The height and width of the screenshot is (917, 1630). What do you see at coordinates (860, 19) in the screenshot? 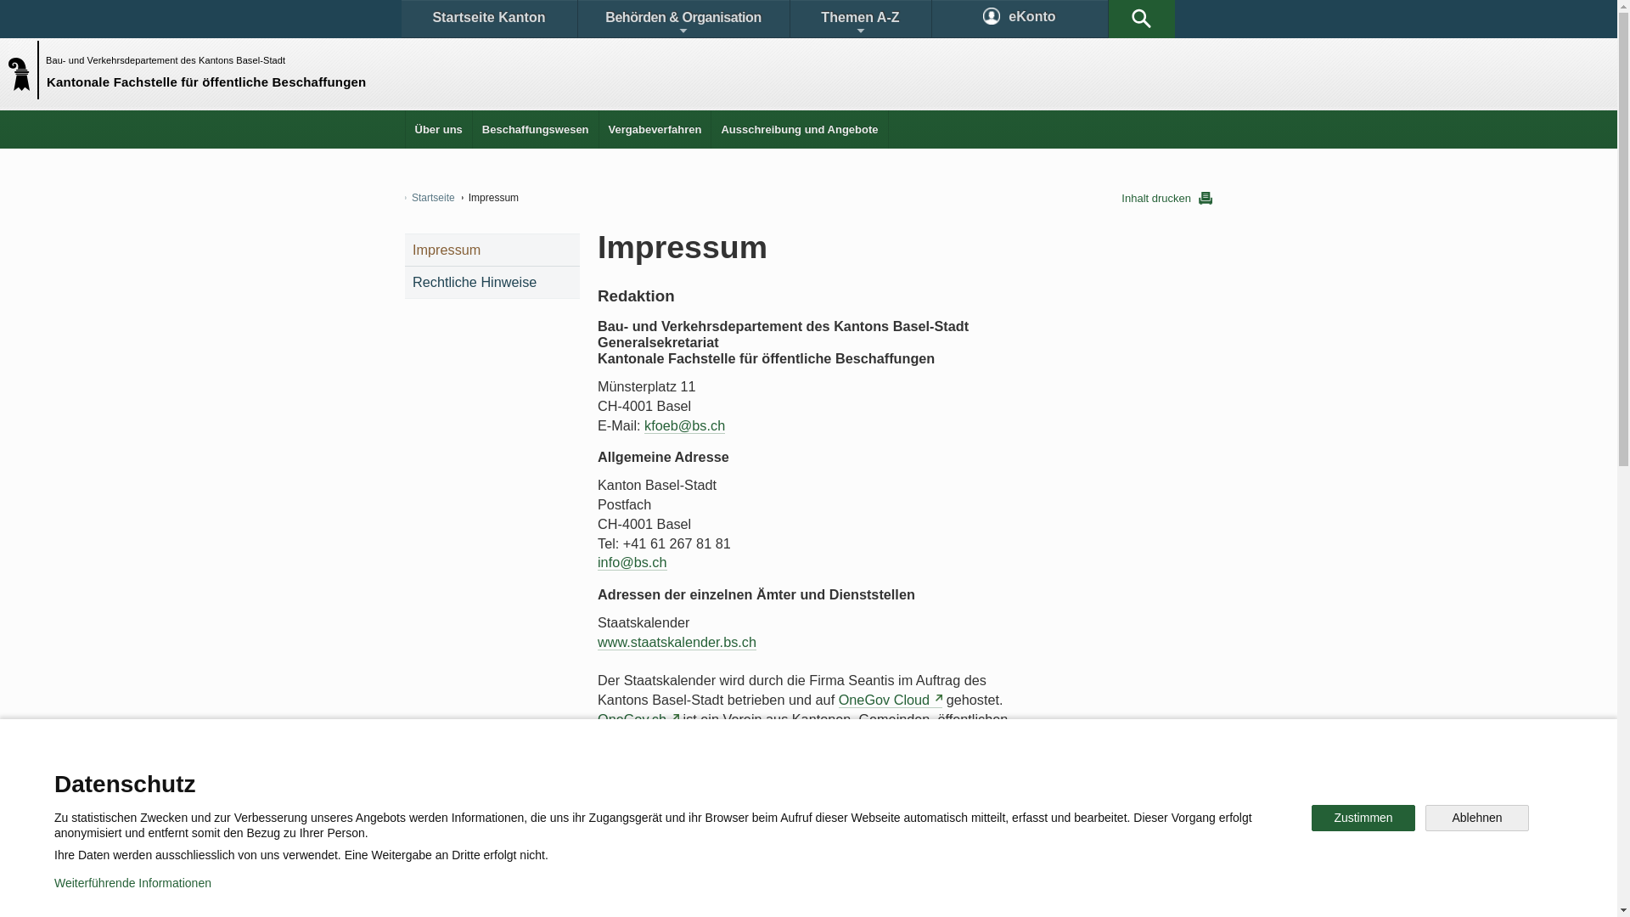
I see `Themen A-Z` at bounding box center [860, 19].